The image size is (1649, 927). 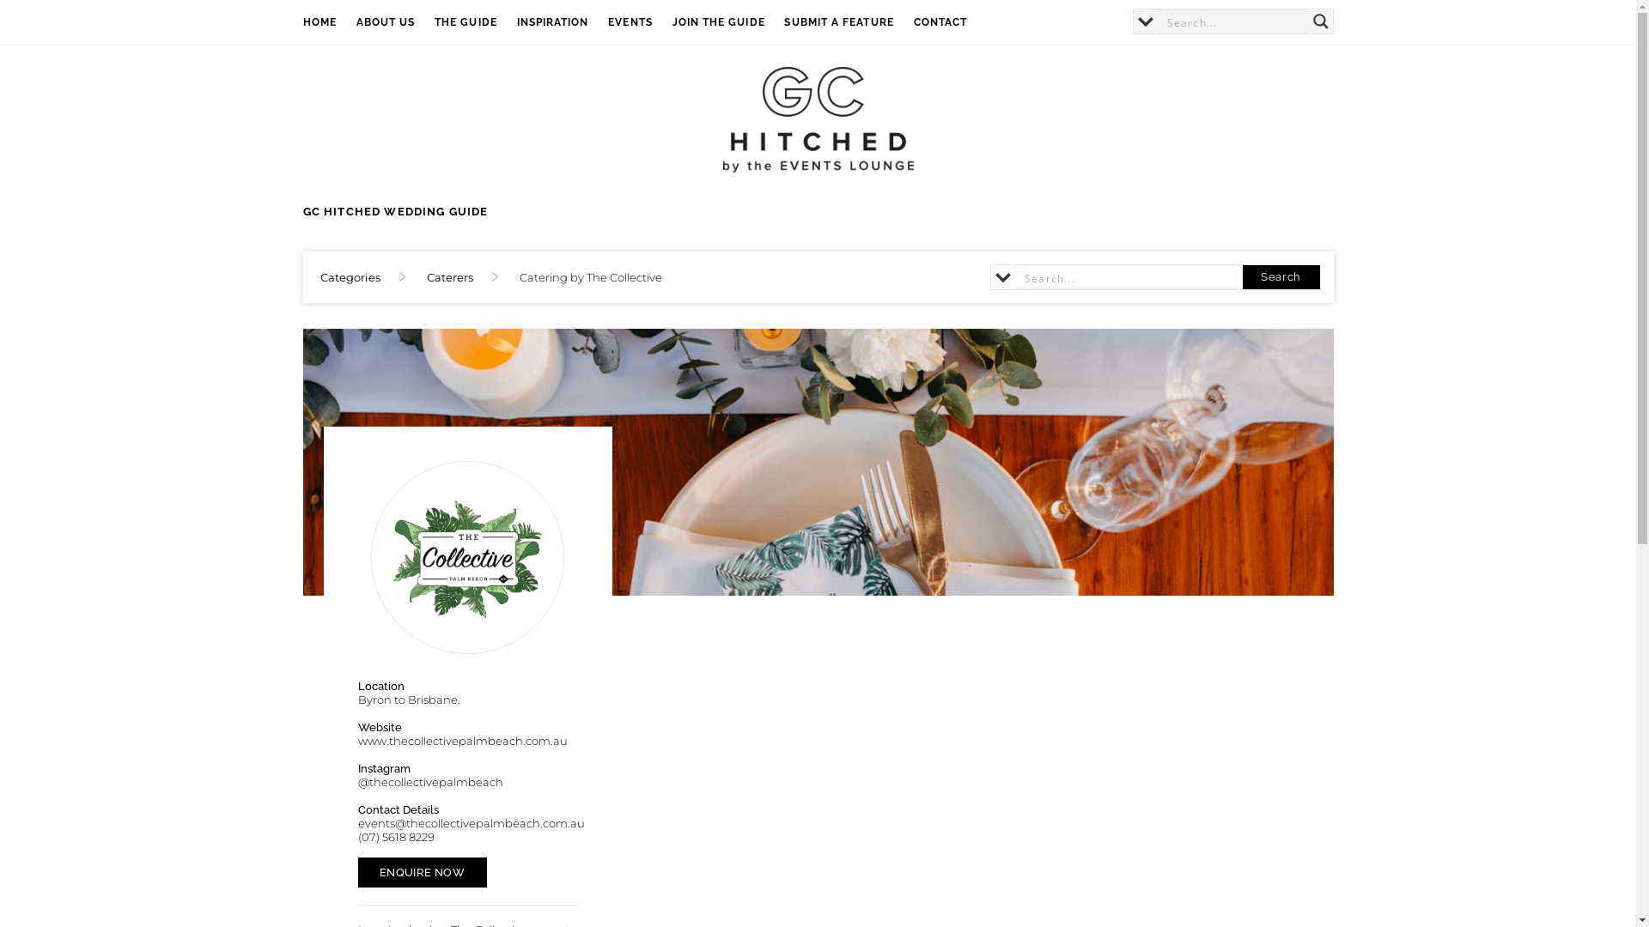 I want to click on INSPIRATION, so click(x=563, y=22).